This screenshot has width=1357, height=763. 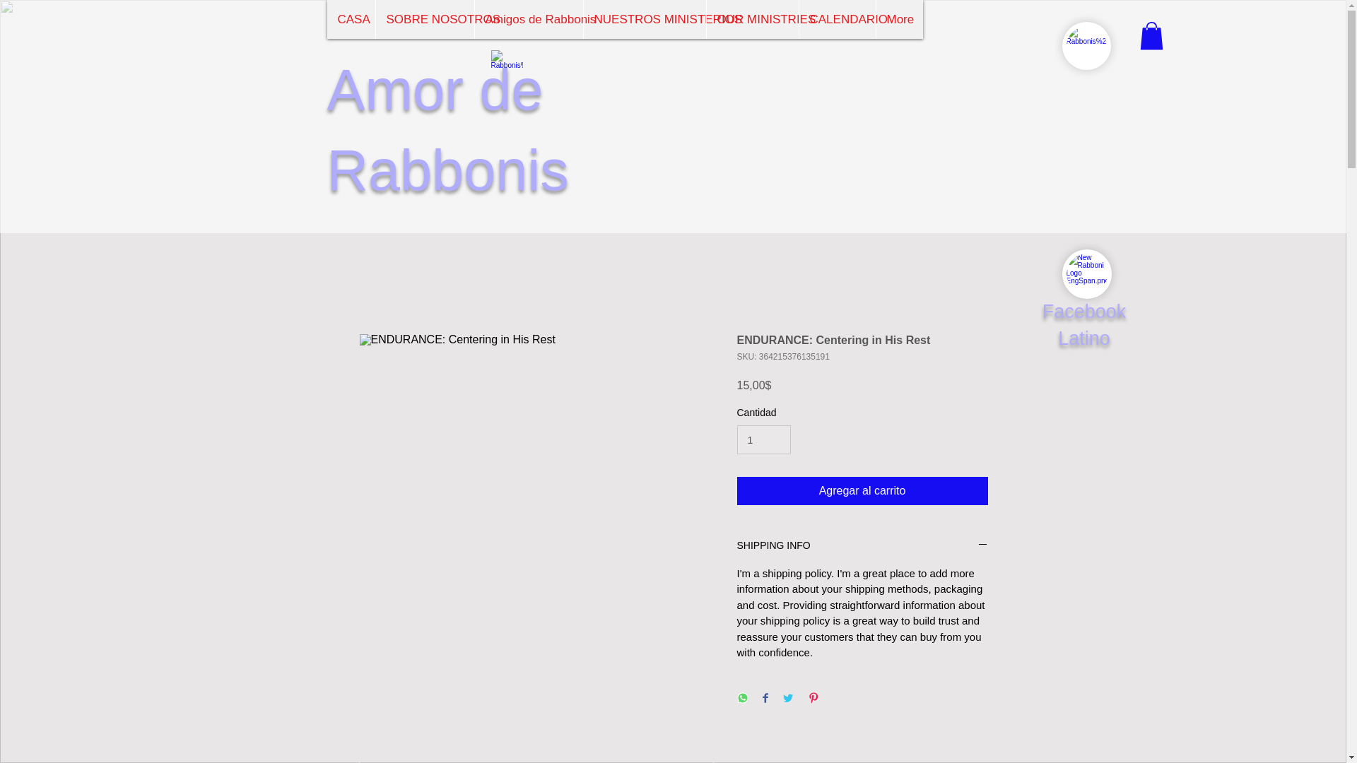 I want to click on SOBRE NOSOTROS, so click(x=424, y=20).